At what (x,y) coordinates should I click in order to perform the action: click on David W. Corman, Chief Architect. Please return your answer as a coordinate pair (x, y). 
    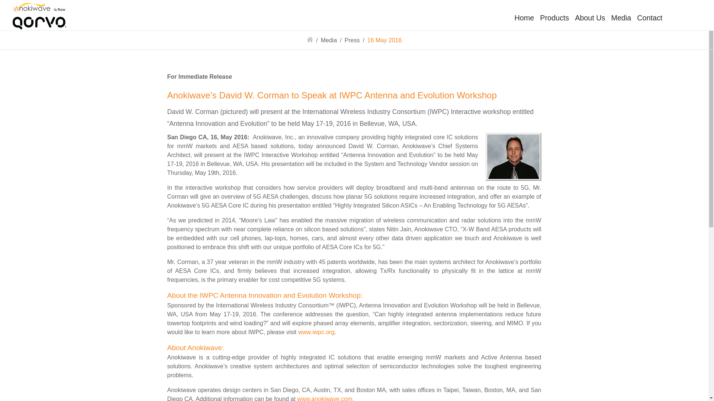
    Looking at the image, I should click on (513, 157).